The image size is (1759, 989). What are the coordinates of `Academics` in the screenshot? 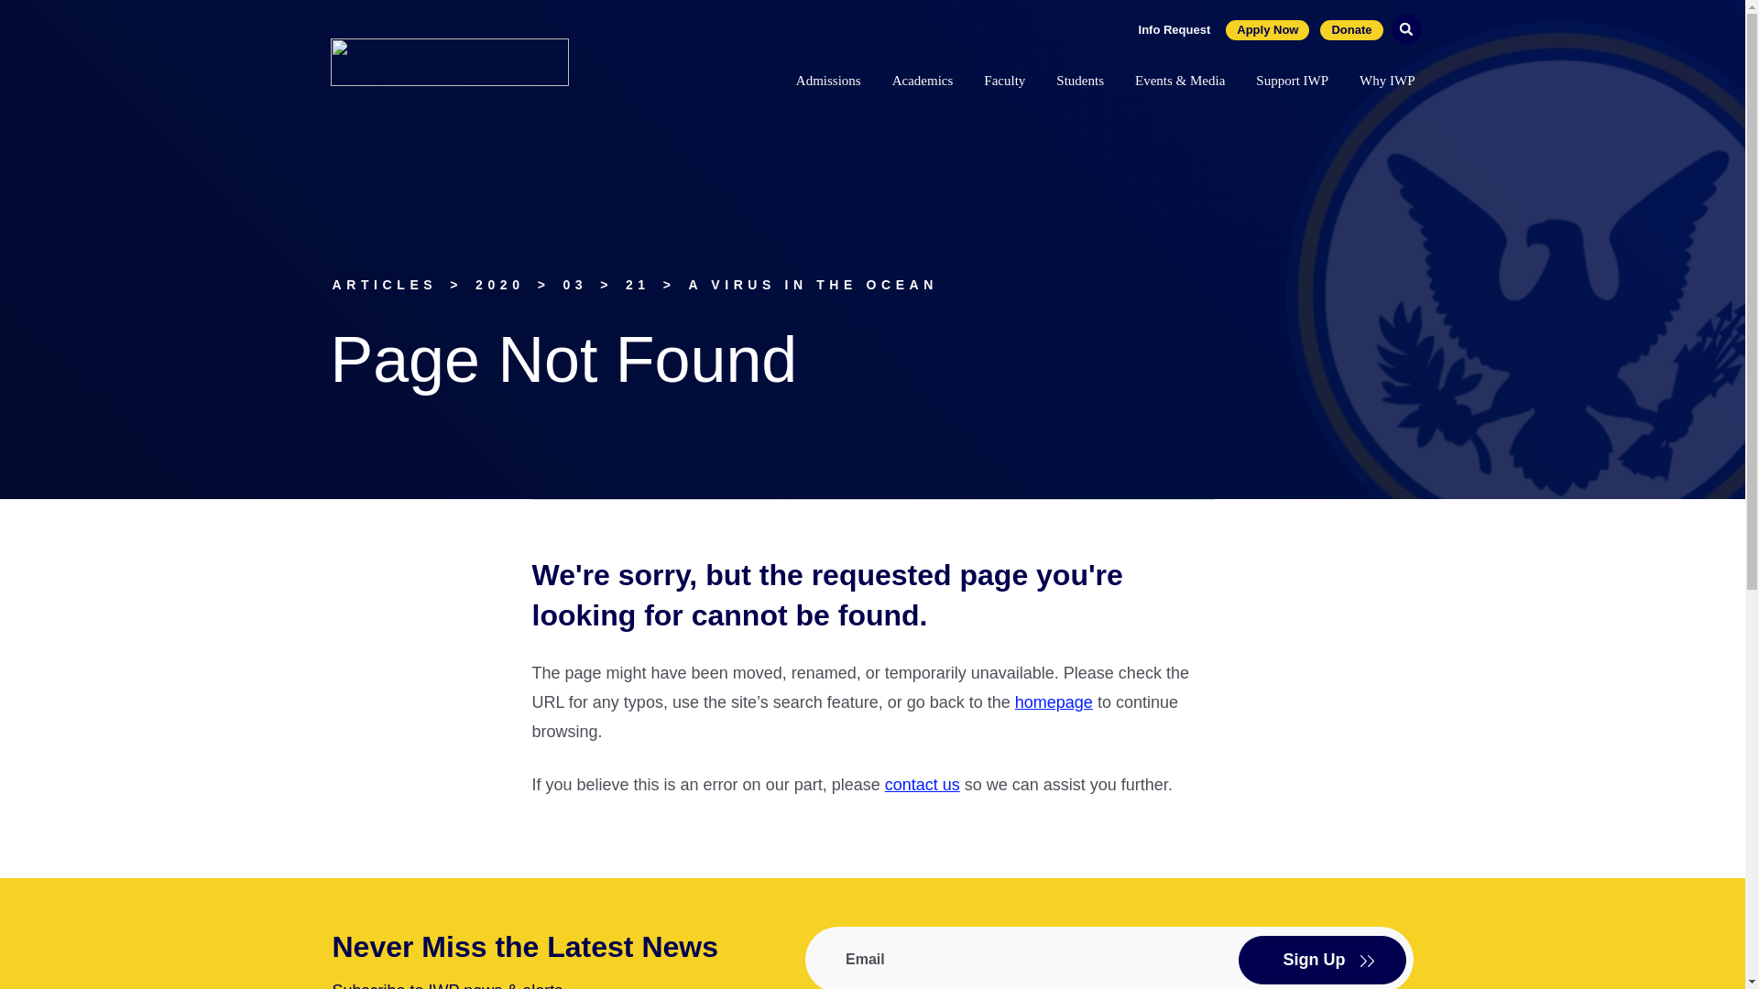 It's located at (922, 83).